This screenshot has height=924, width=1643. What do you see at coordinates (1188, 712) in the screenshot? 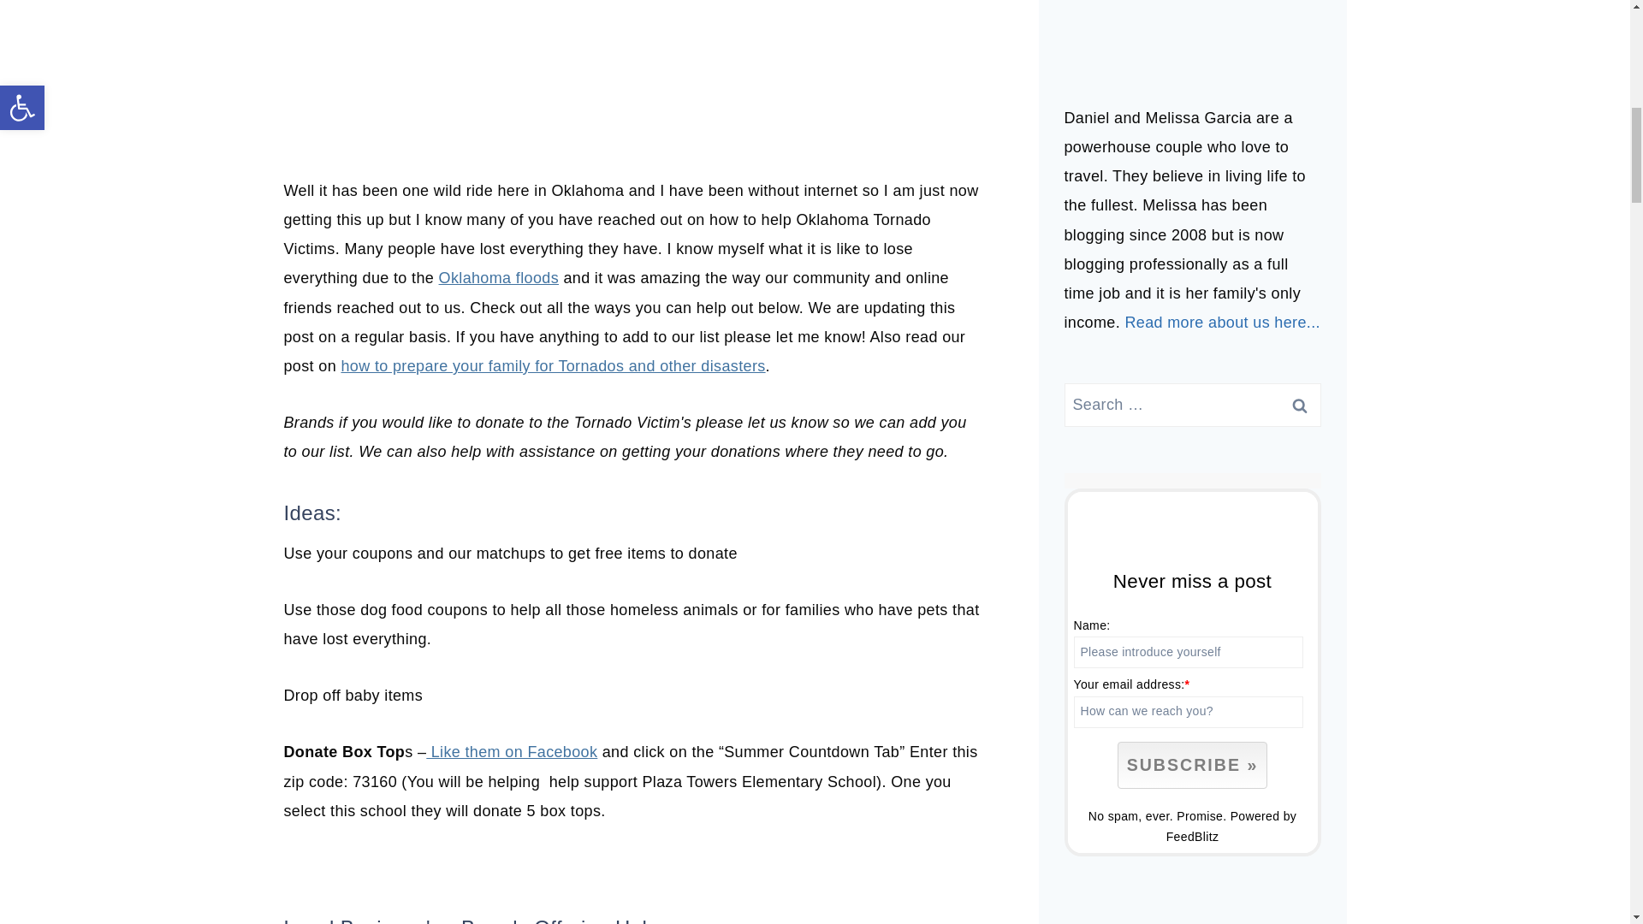
I see `How can we reach you?` at bounding box center [1188, 712].